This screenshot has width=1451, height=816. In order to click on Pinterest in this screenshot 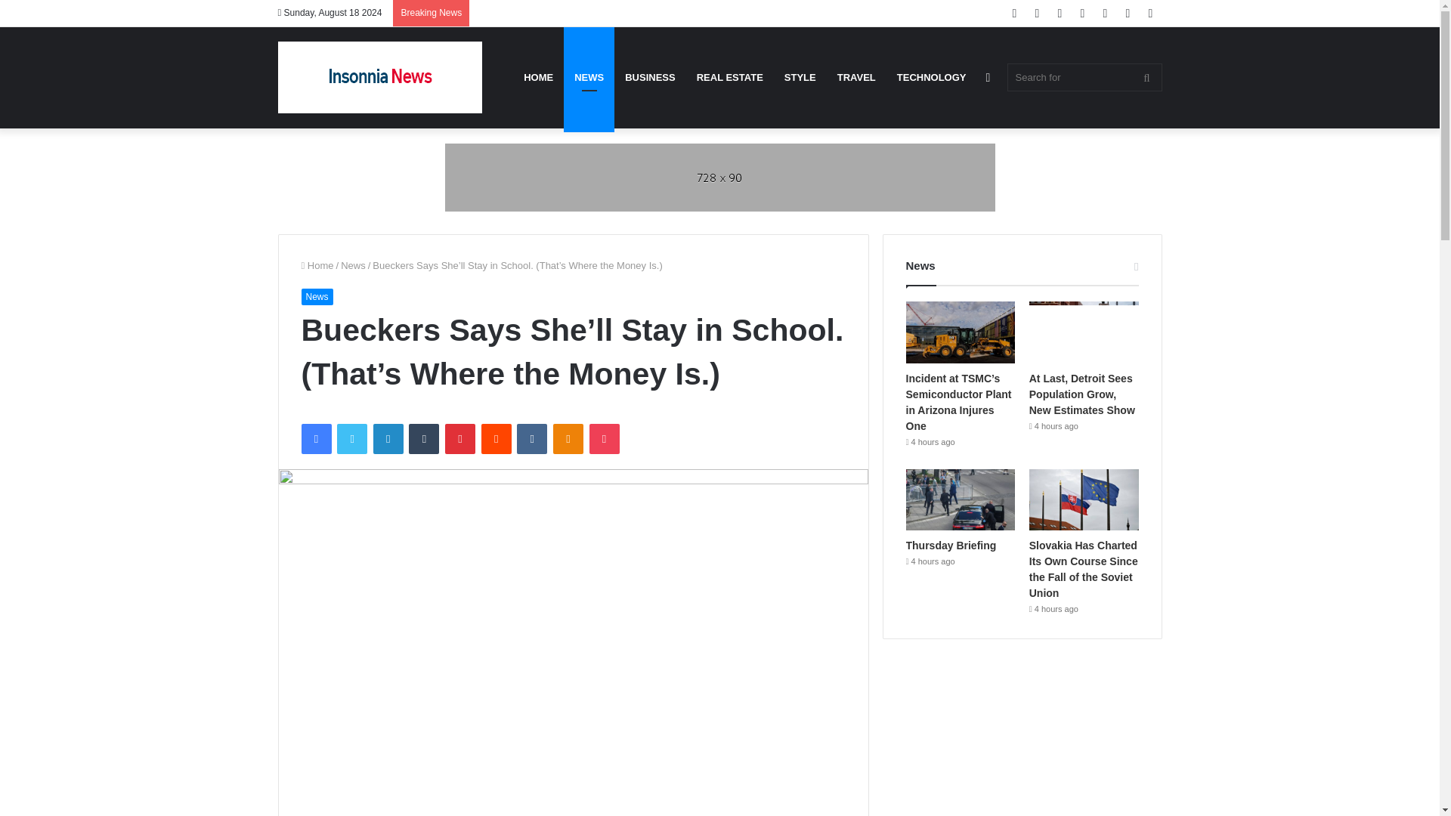, I will do `click(460, 438)`.